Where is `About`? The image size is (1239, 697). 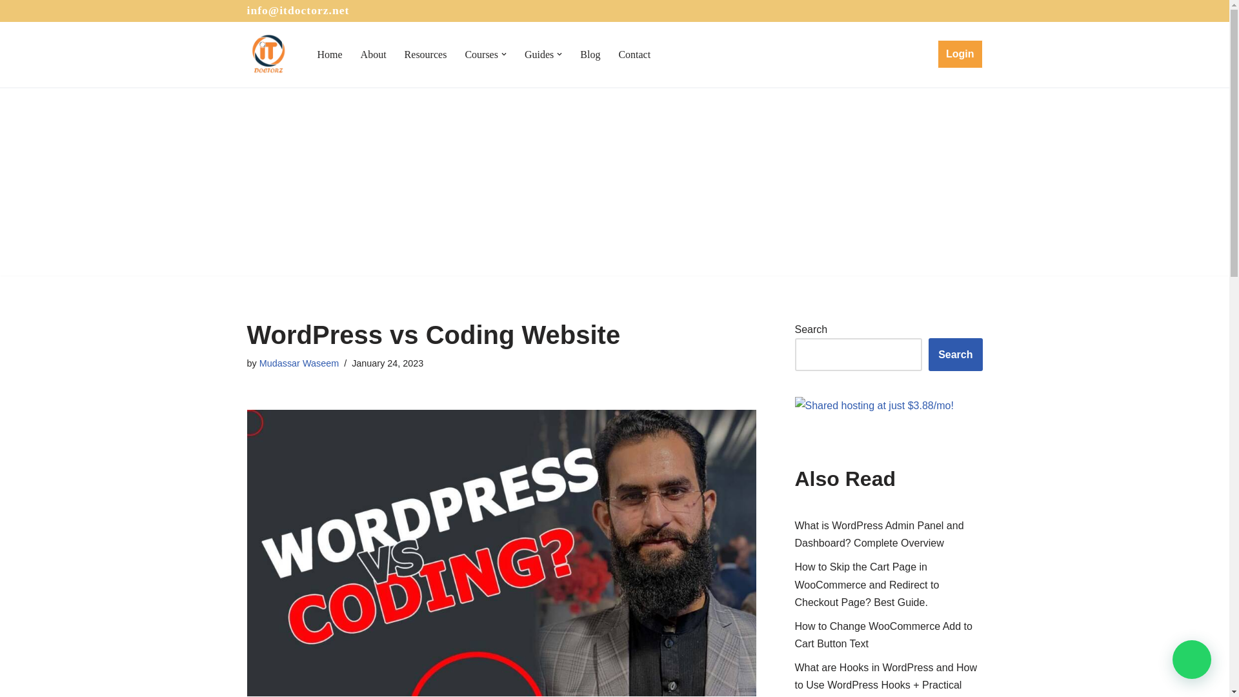 About is located at coordinates (373, 54).